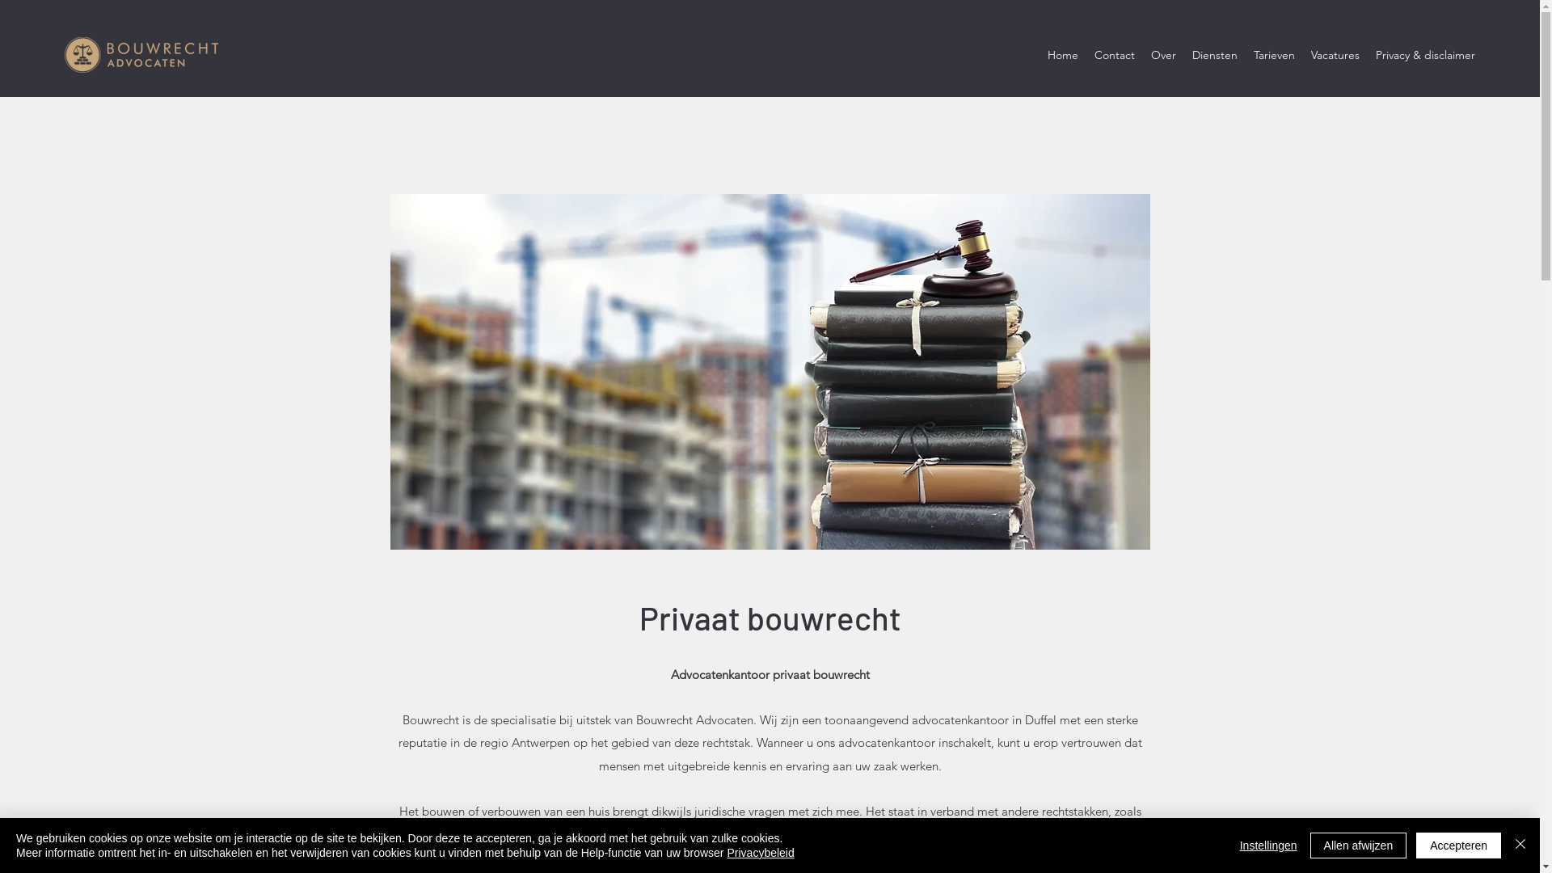 Image resolution: width=1552 pixels, height=873 pixels. What do you see at coordinates (1458, 846) in the screenshot?
I see `Accepteren` at bounding box center [1458, 846].